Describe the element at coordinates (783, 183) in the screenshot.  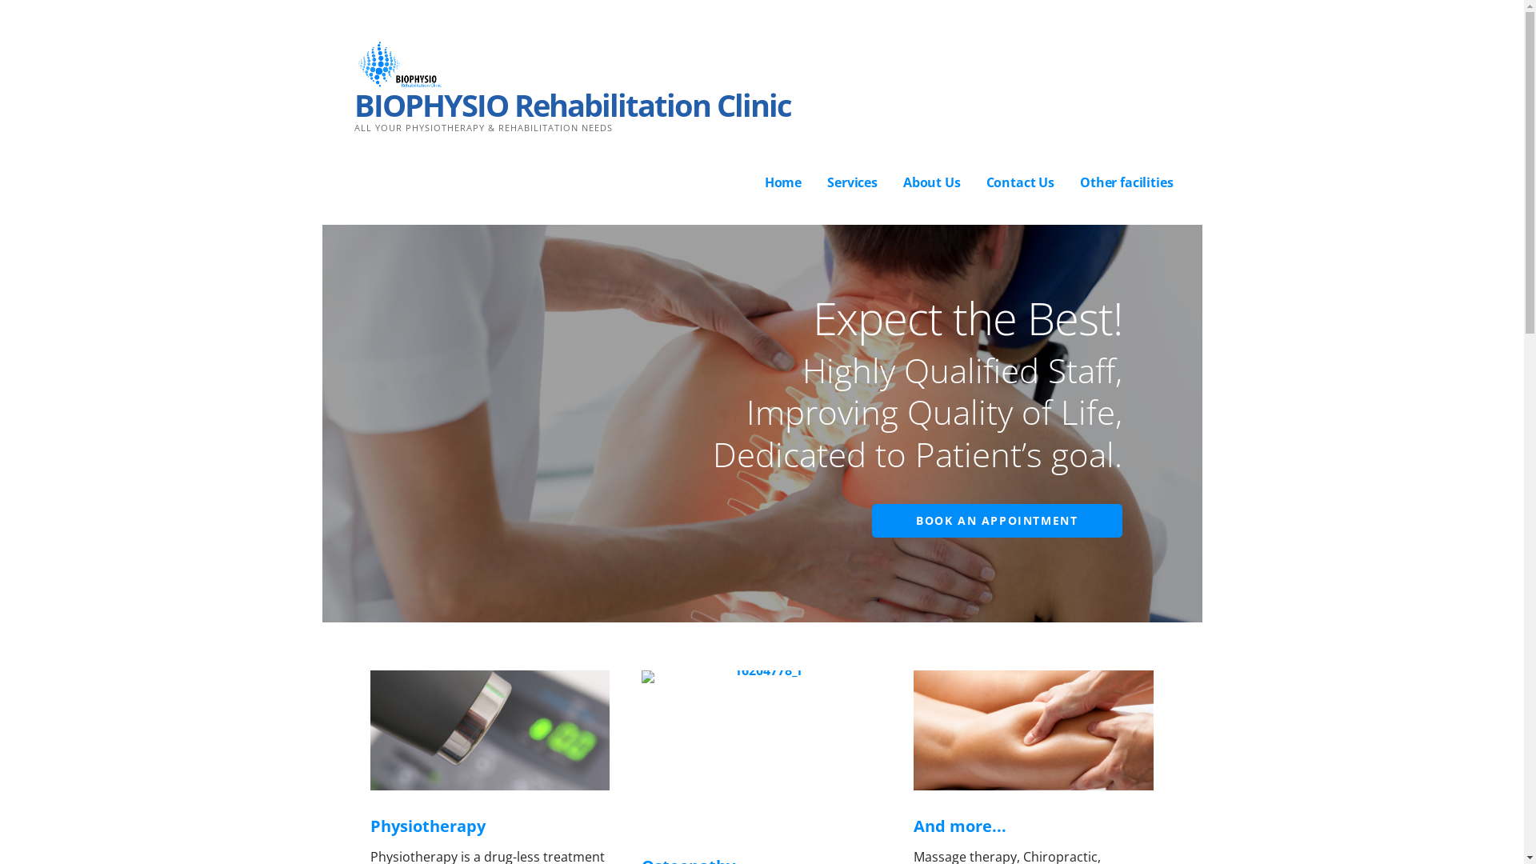
I see `Home` at that location.